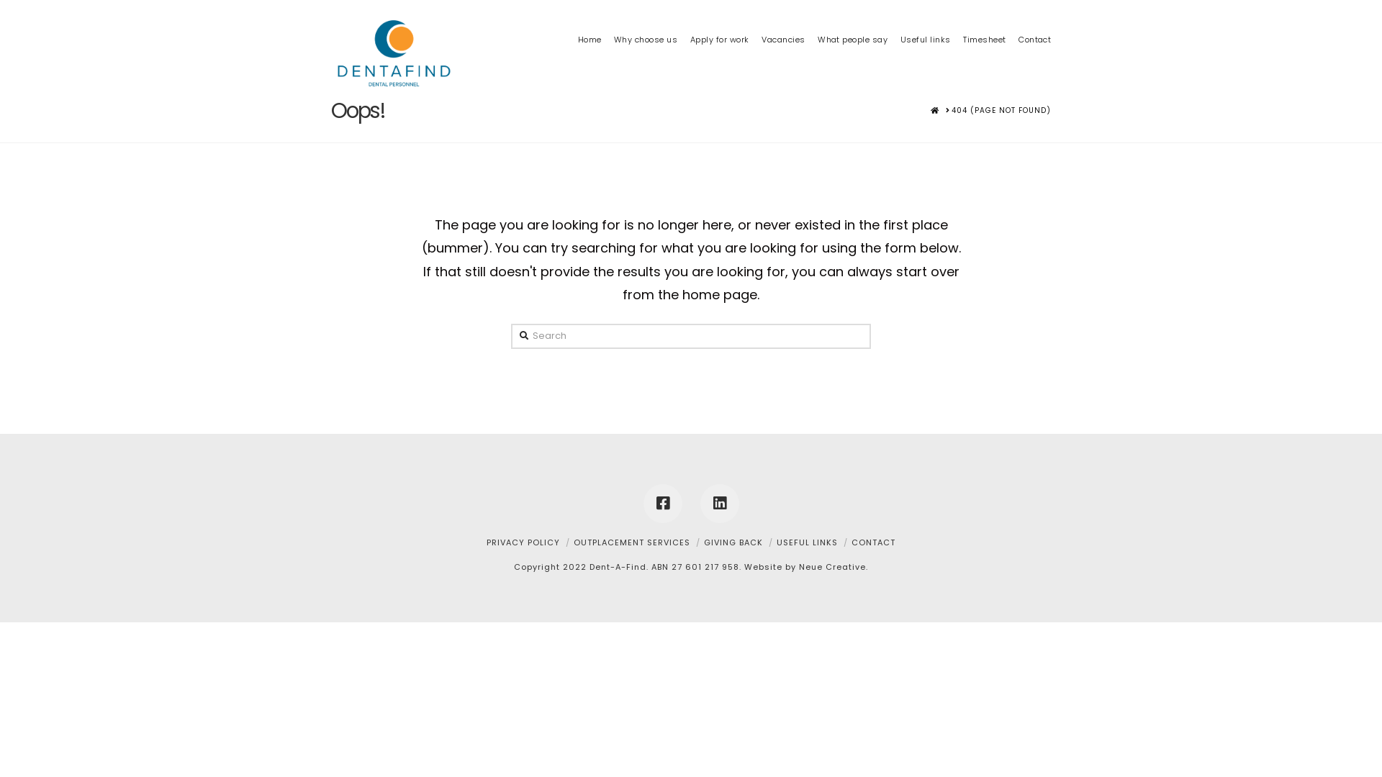 The image size is (1382, 777). What do you see at coordinates (783, 18) in the screenshot?
I see `Vacancies` at bounding box center [783, 18].